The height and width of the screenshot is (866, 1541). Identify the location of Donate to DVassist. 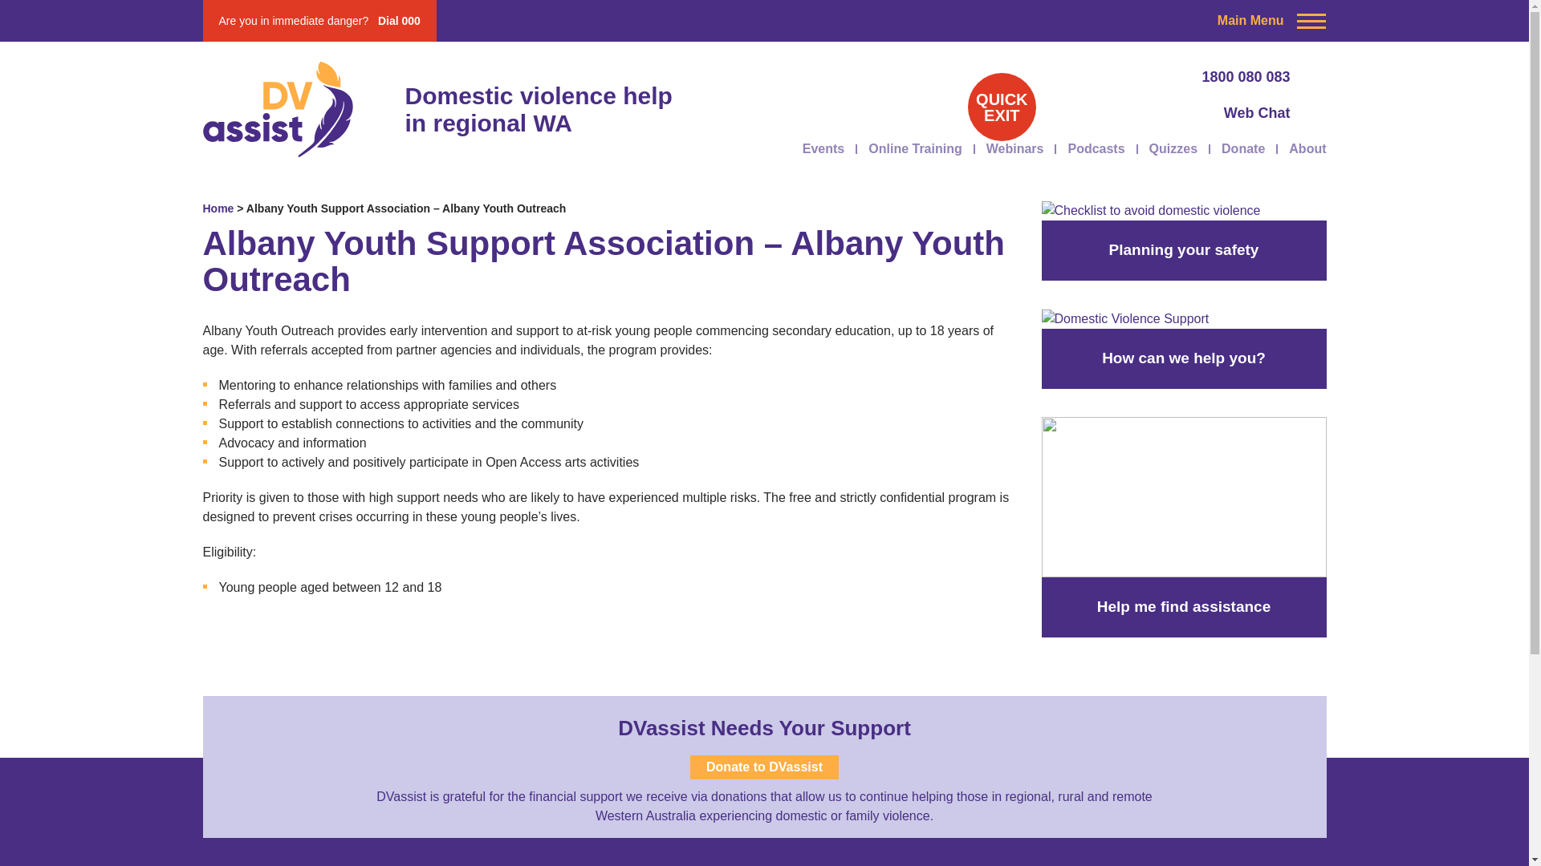
(764, 767).